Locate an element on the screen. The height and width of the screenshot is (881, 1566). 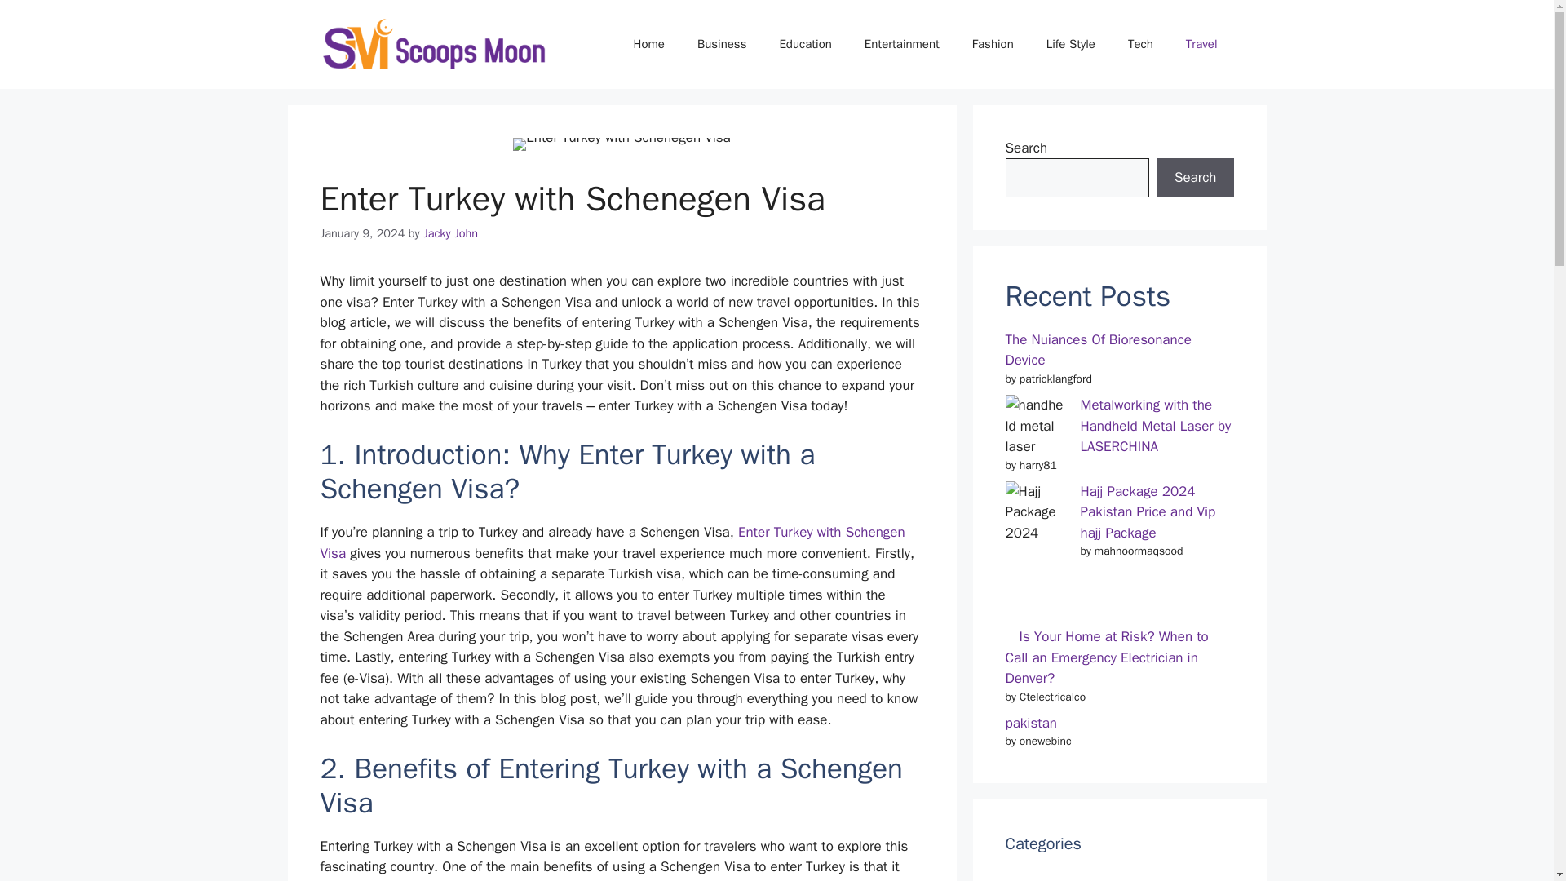
Fashion is located at coordinates (993, 44).